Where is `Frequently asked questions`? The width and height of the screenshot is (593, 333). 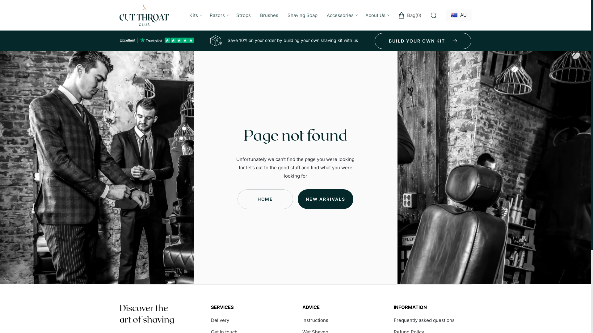 Frequently asked questions is located at coordinates (424, 322).